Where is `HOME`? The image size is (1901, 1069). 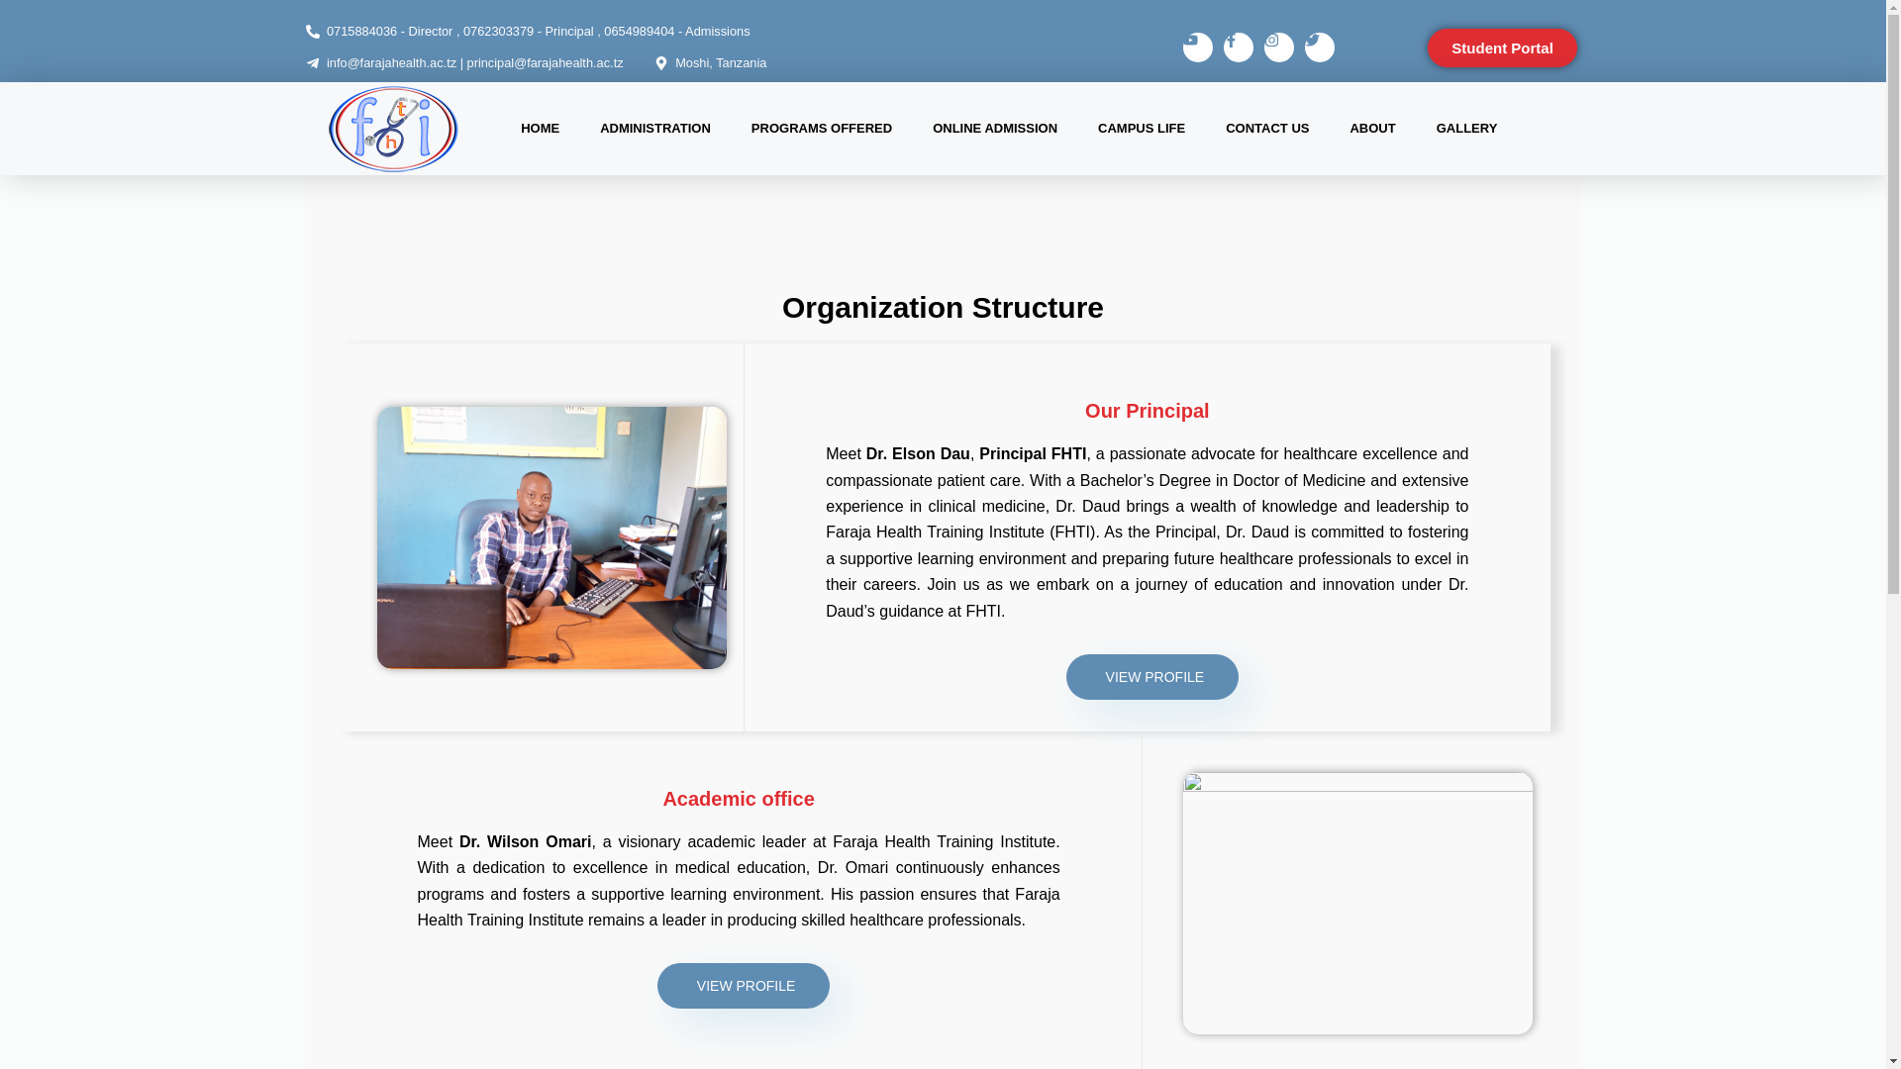
HOME is located at coordinates (541, 128).